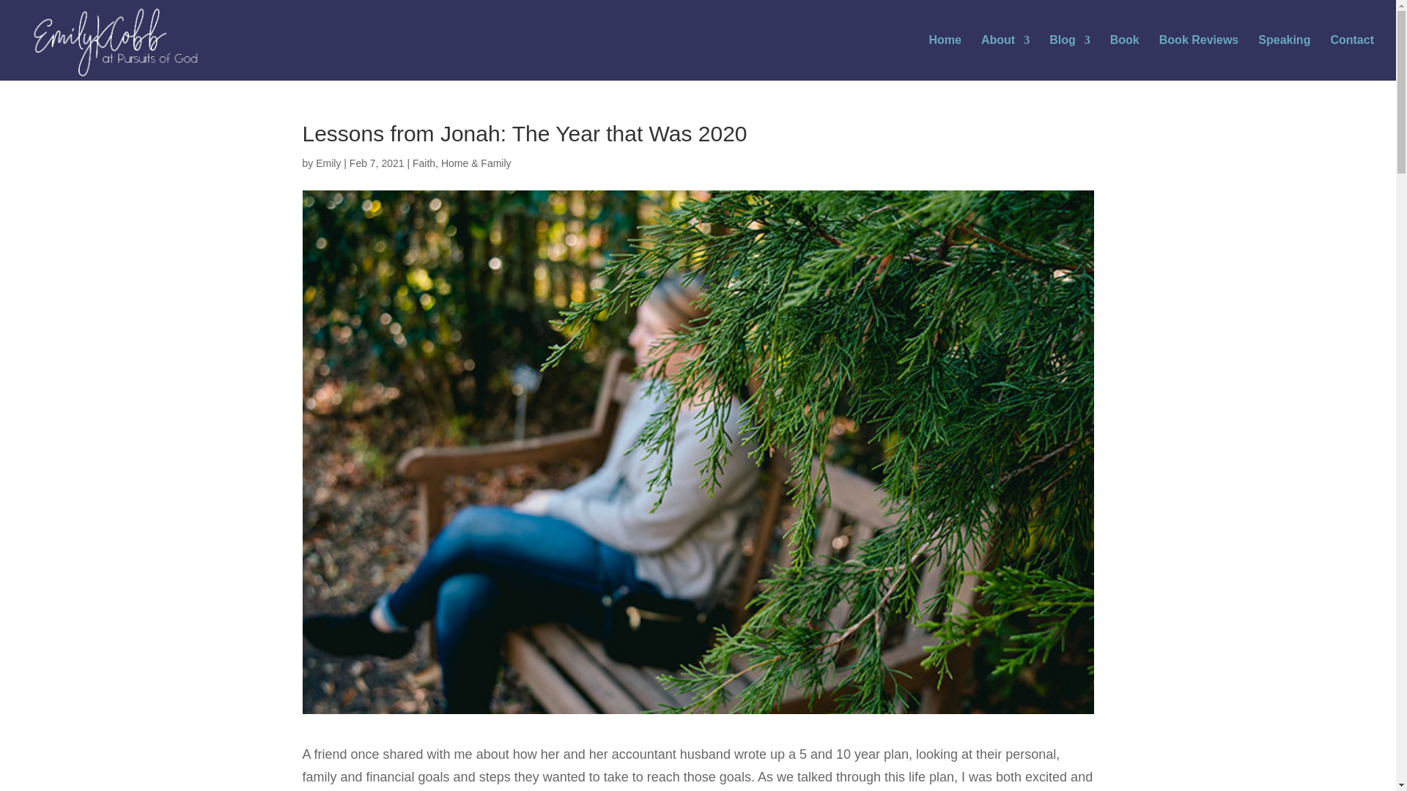 Image resolution: width=1407 pixels, height=791 pixels. What do you see at coordinates (1070, 57) in the screenshot?
I see `Blog` at bounding box center [1070, 57].